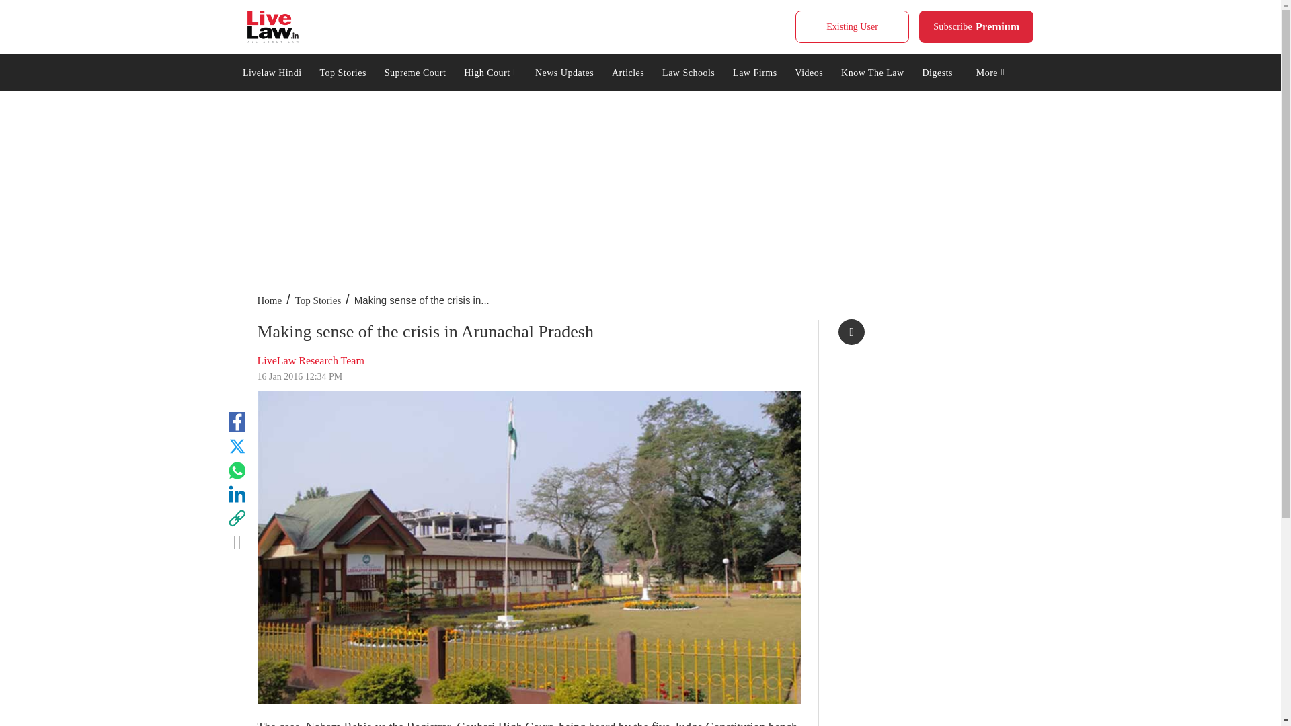  What do you see at coordinates (491, 71) in the screenshot?
I see `Existing User` at bounding box center [491, 71].